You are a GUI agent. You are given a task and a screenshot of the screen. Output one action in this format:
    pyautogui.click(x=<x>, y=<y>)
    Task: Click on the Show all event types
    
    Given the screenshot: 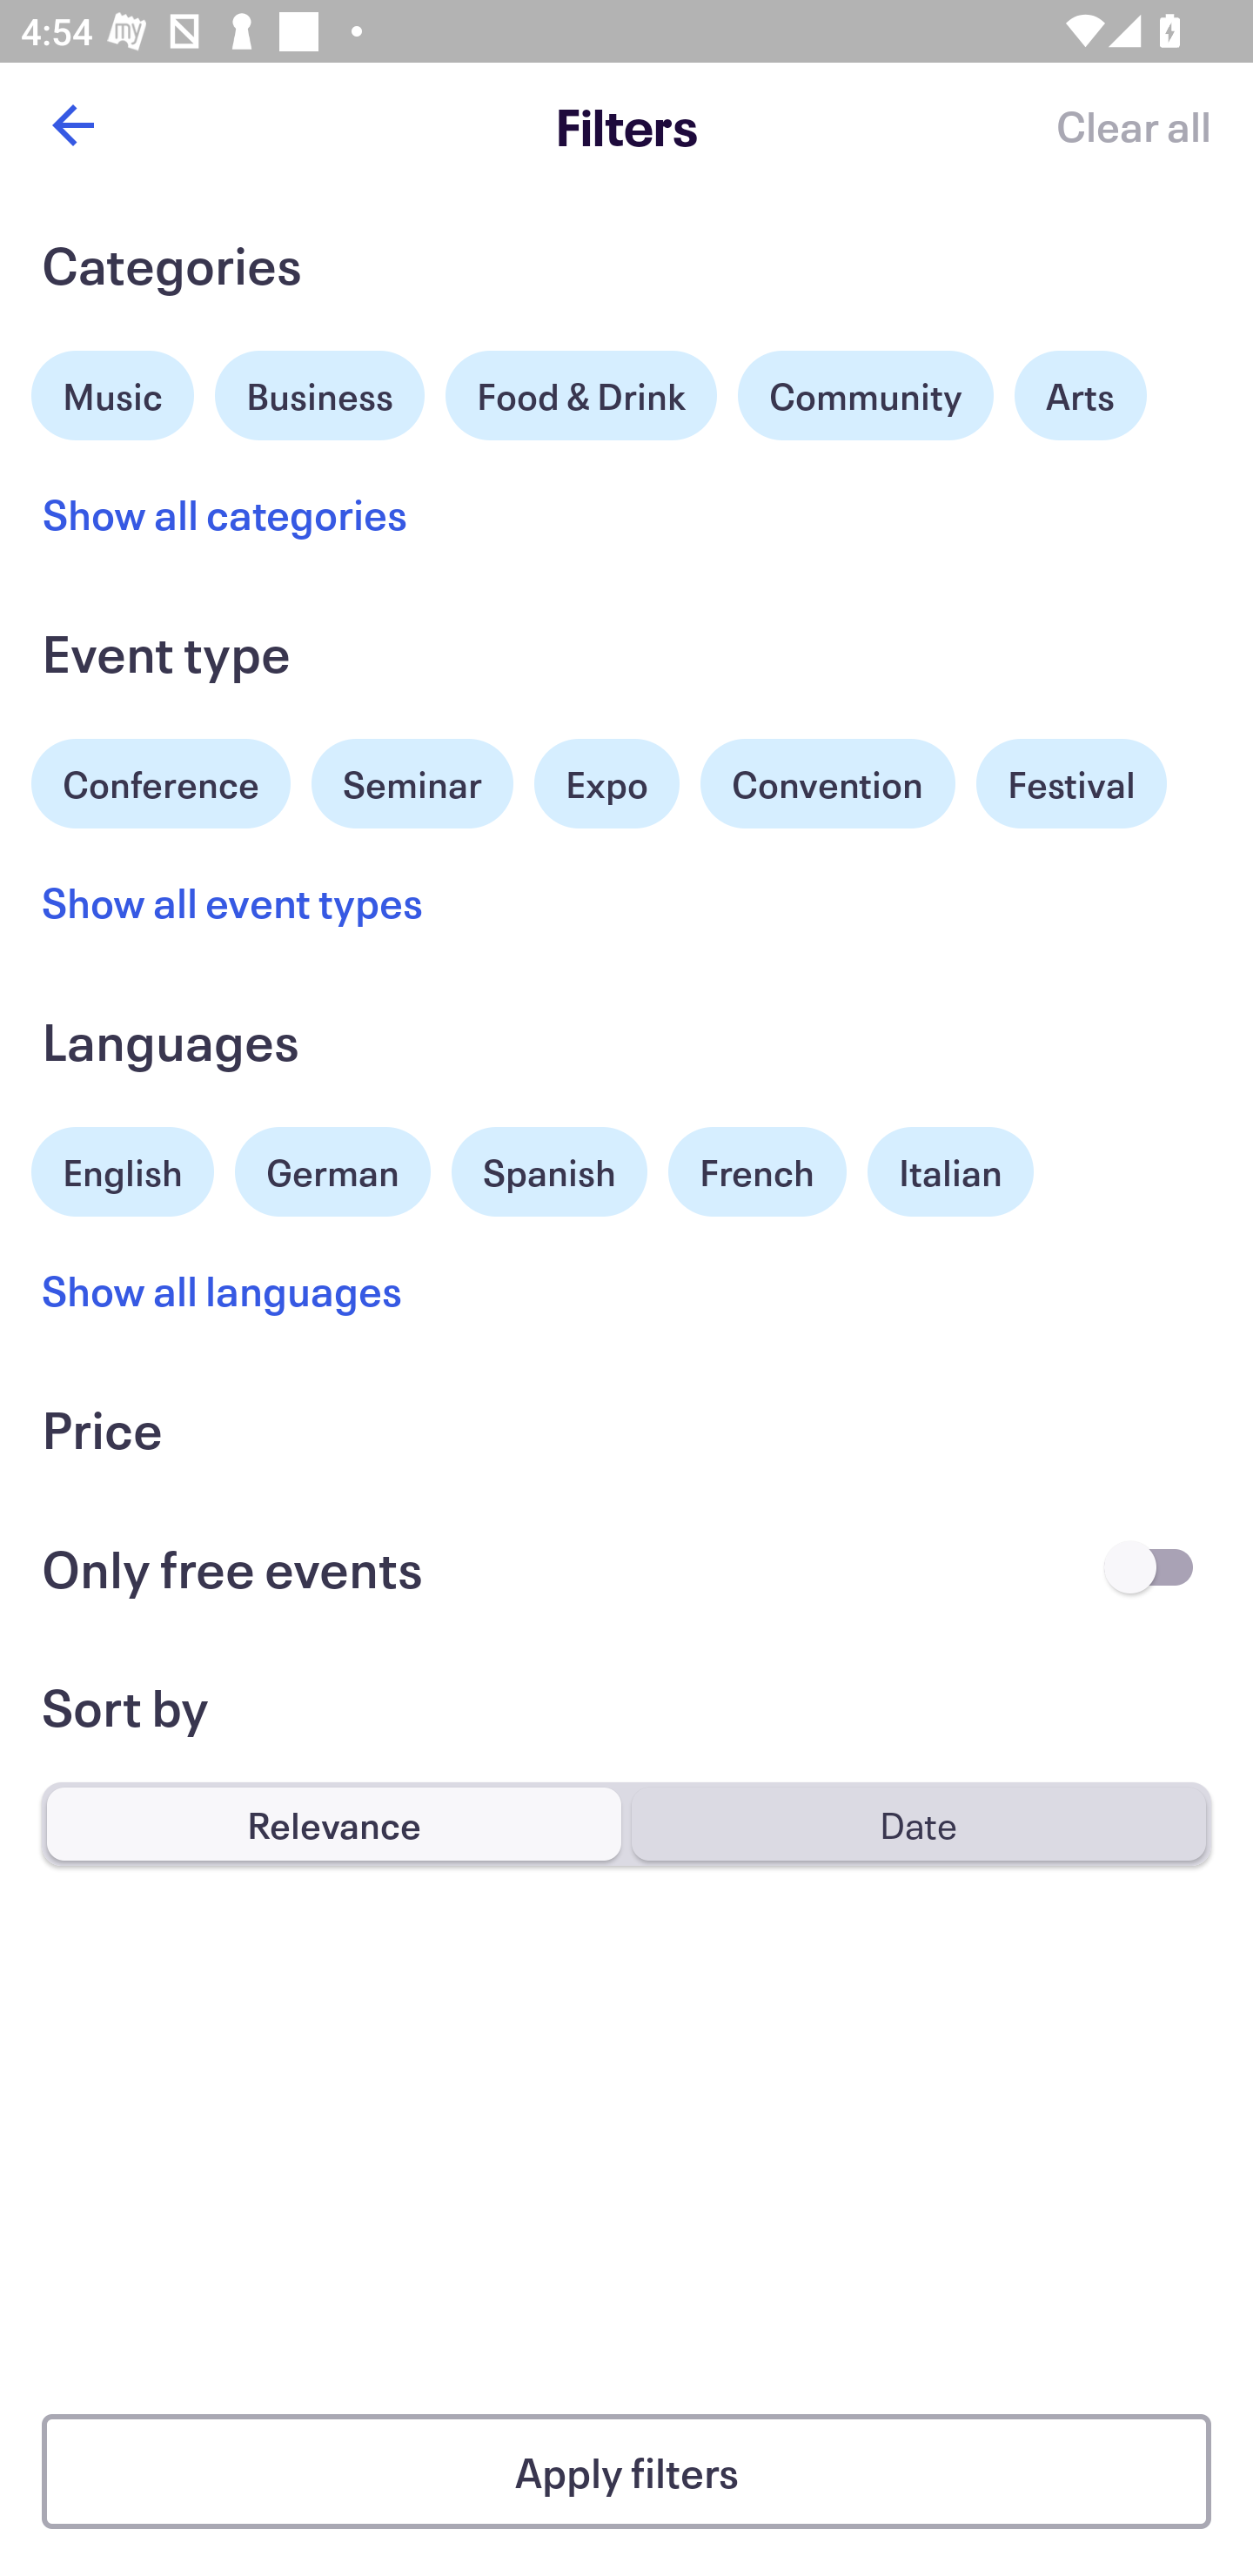 What is the action you would take?
    pyautogui.click(x=233, y=902)
    